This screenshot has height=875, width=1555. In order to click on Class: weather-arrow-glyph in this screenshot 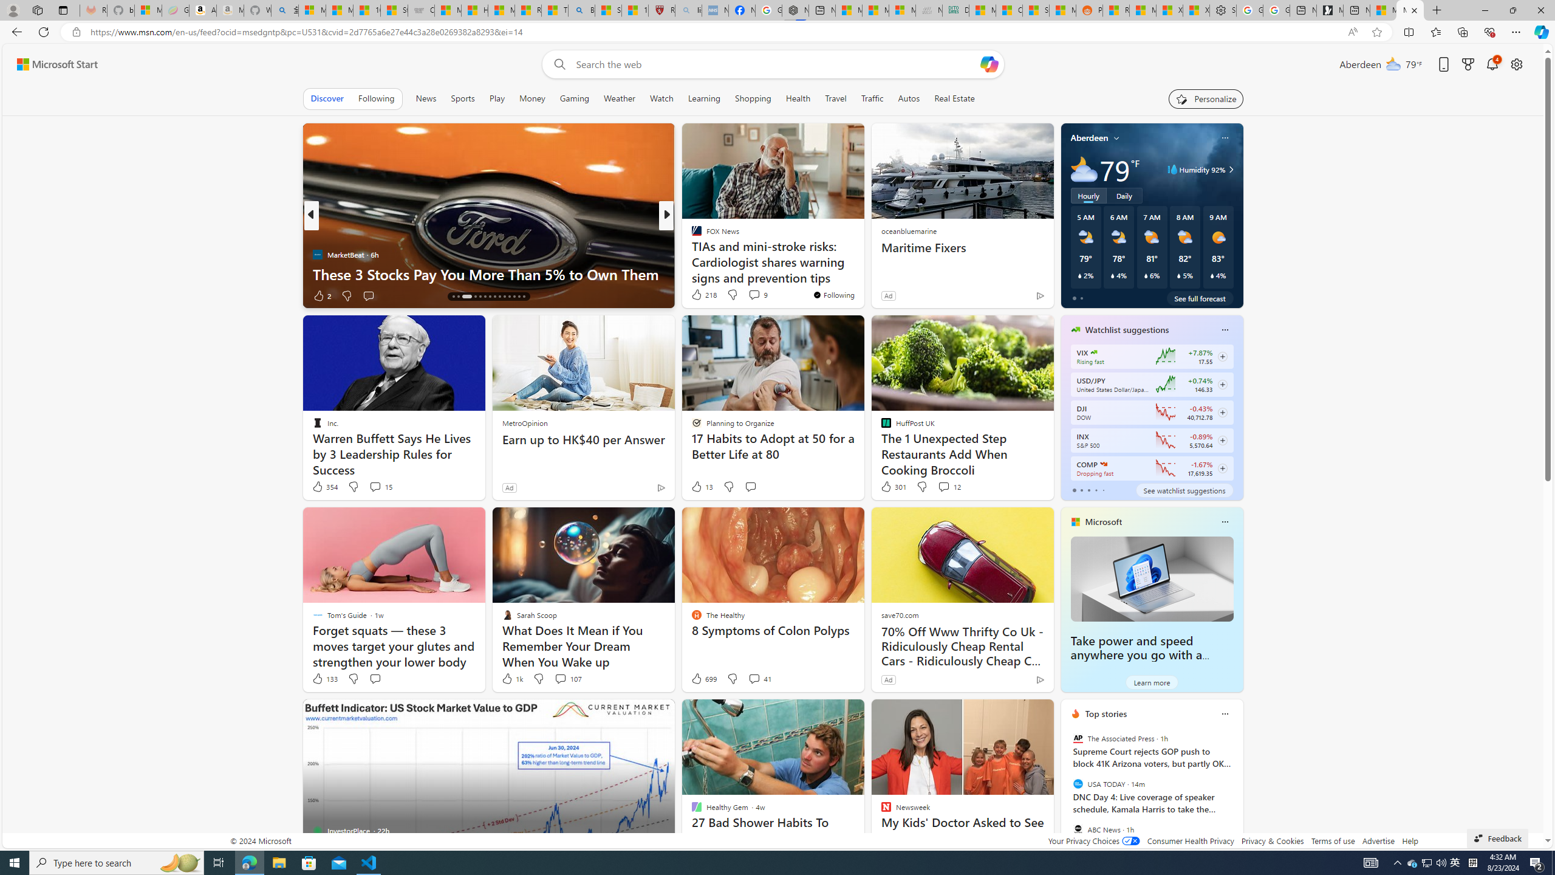, I will do `click(1231, 170)`.